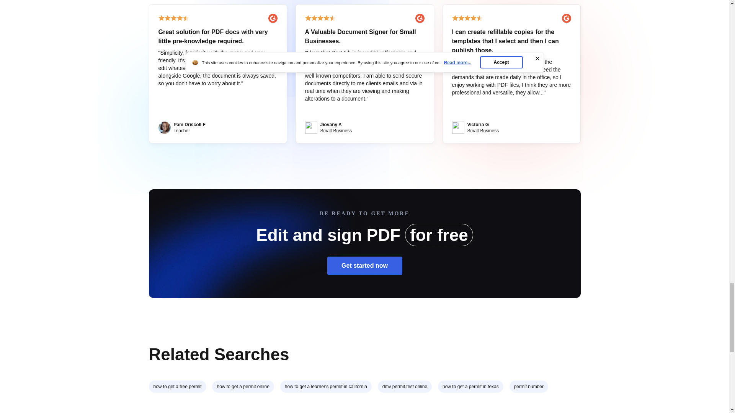 This screenshot has width=735, height=413. Describe the element at coordinates (364, 265) in the screenshot. I see `Get started now` at that location.